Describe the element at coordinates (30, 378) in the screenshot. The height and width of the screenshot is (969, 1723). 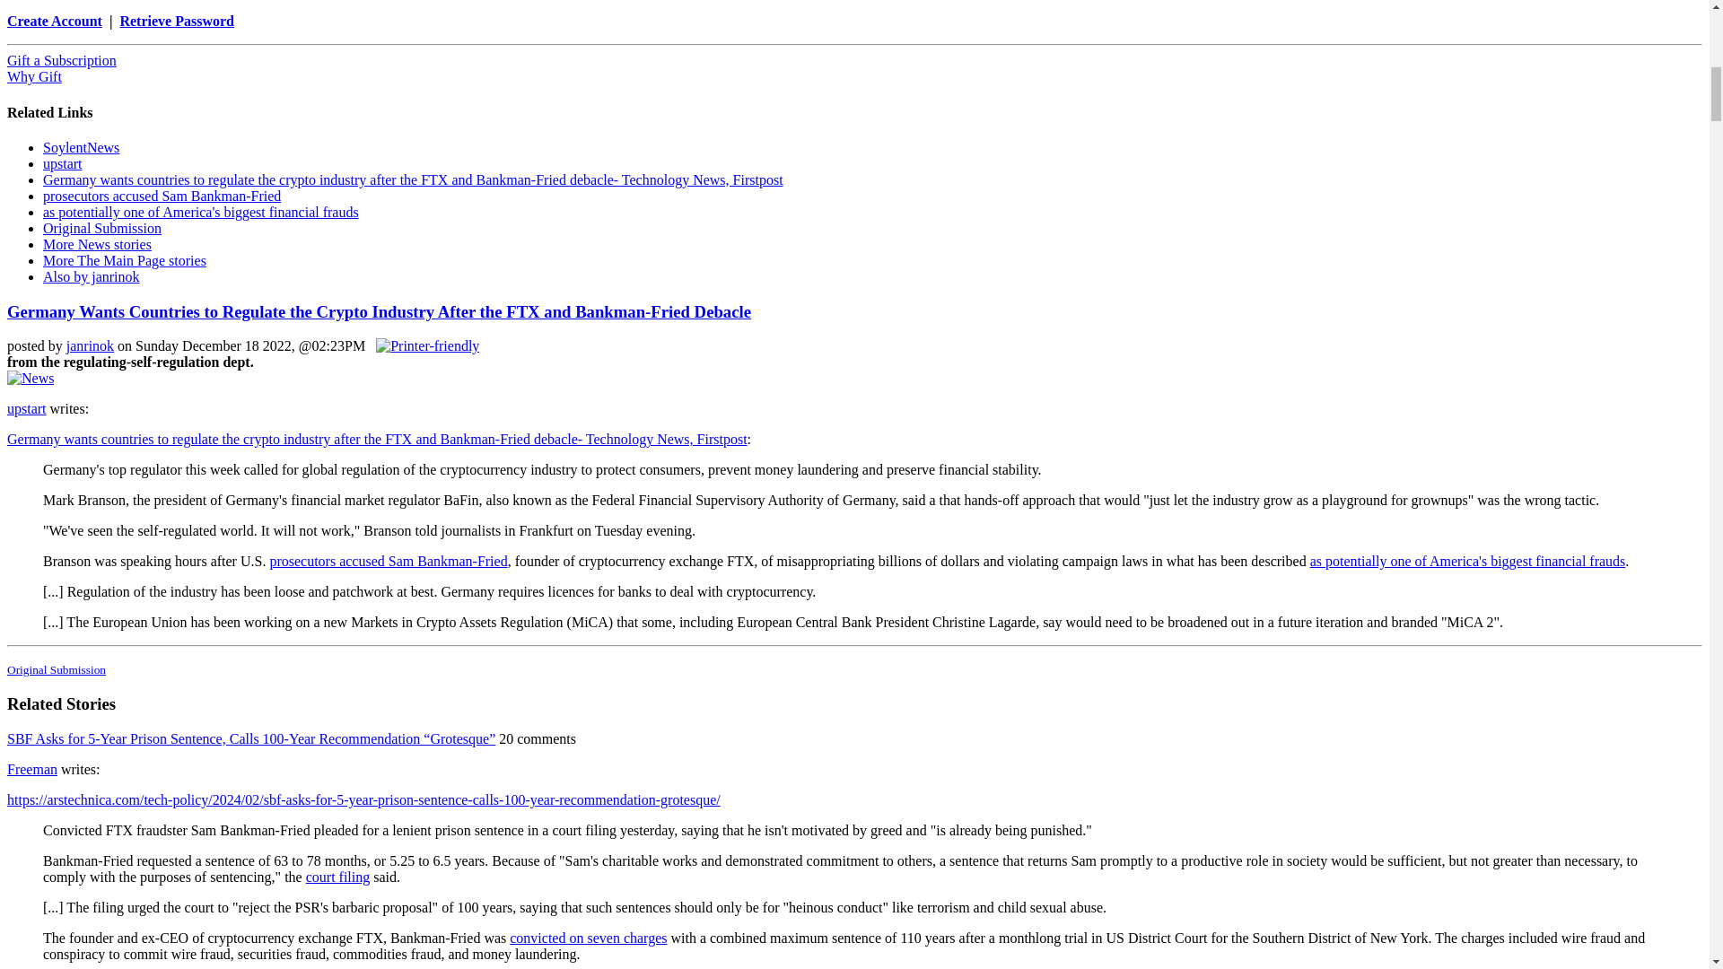
I see `News` at that location.